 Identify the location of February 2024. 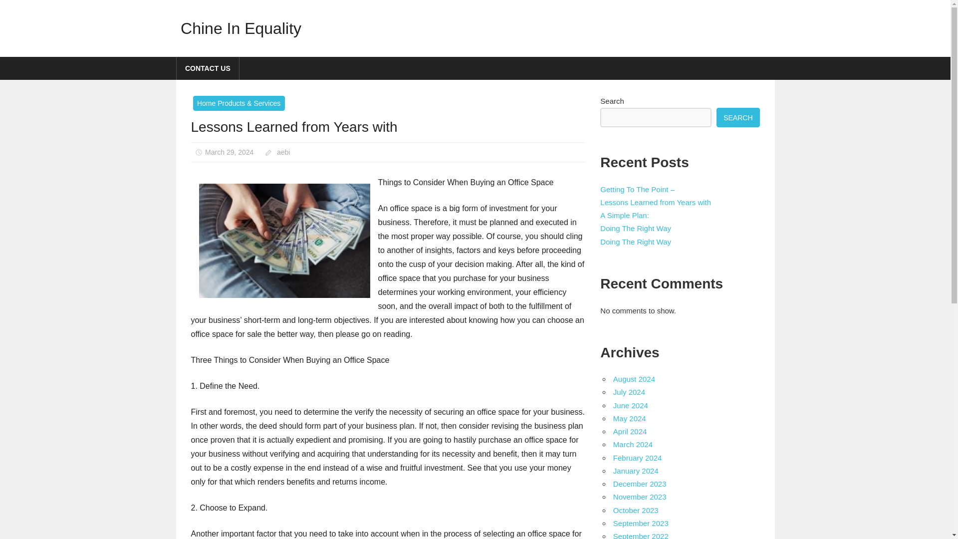
(637, 458).